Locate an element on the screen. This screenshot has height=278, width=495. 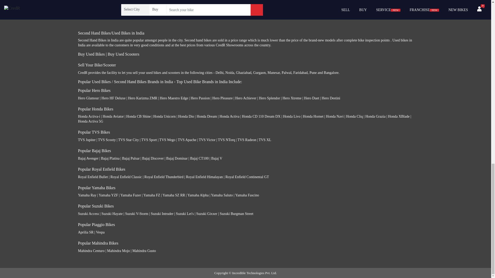
Hero Maestro Edge is located at coordinates (174, 98).